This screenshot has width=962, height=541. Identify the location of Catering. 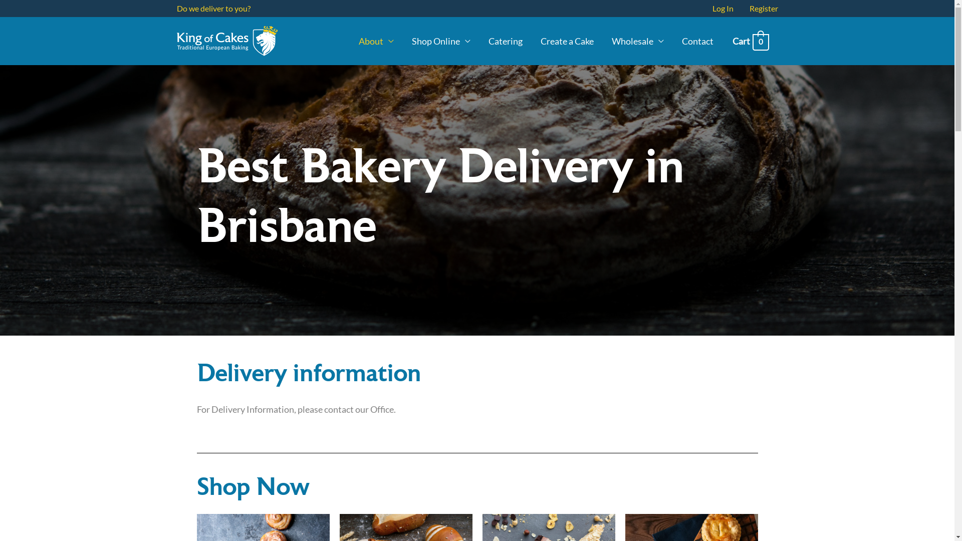
(506, 41).